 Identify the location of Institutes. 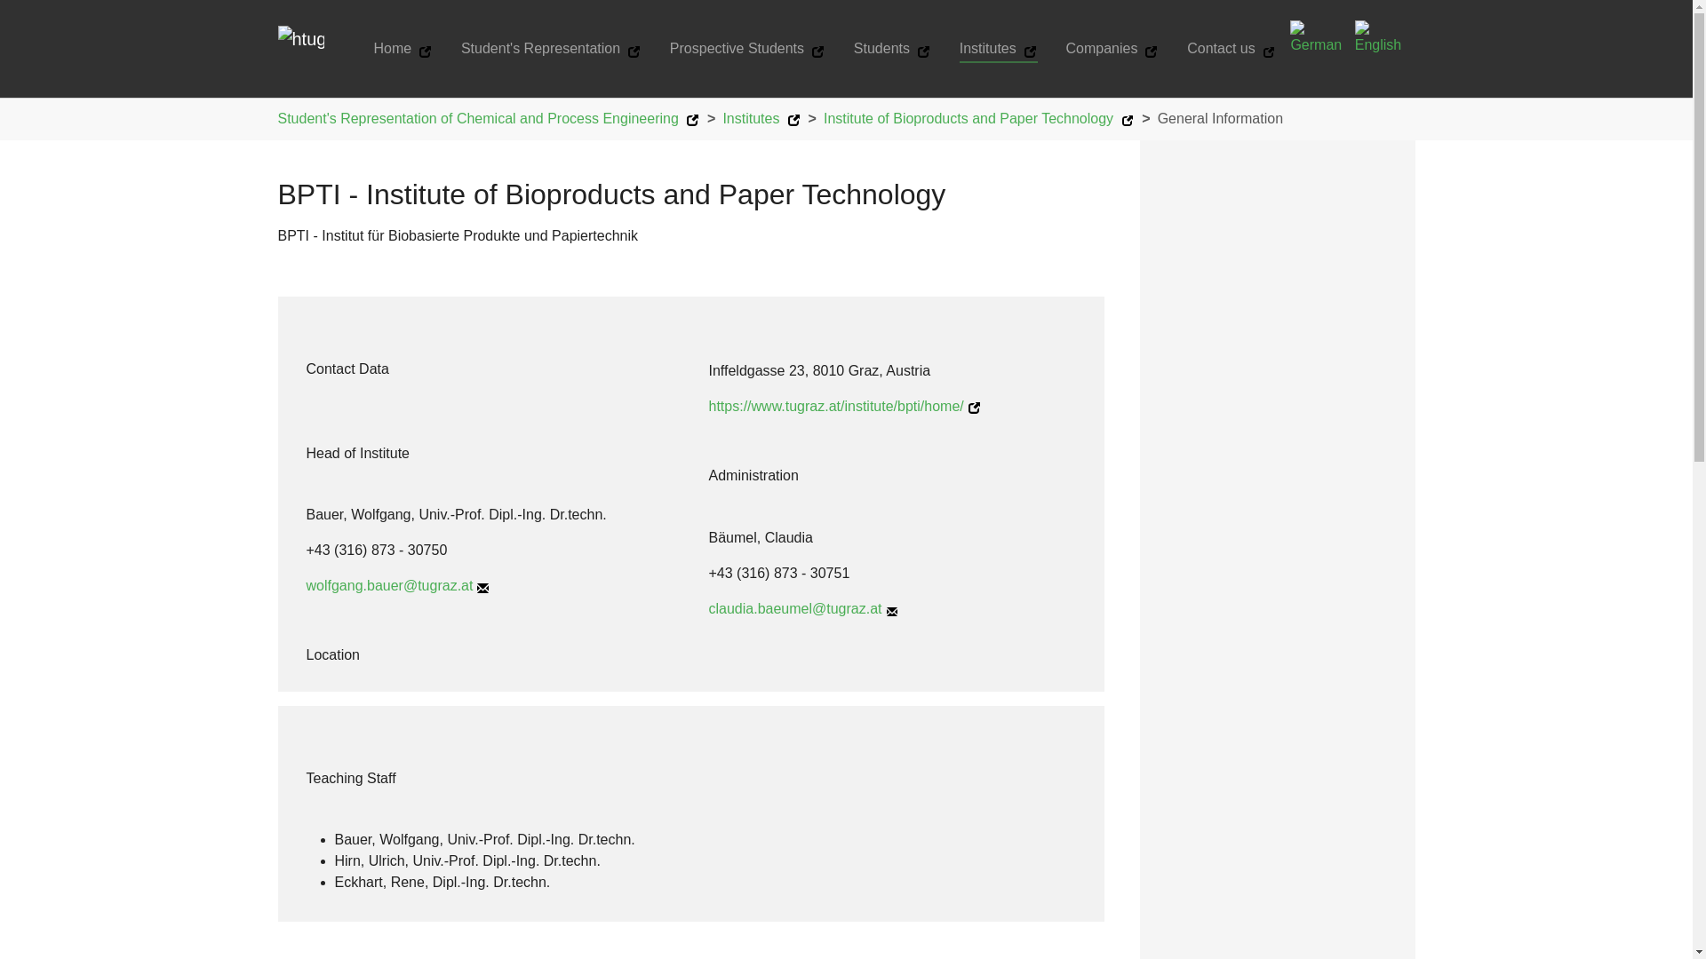
(999, 48).